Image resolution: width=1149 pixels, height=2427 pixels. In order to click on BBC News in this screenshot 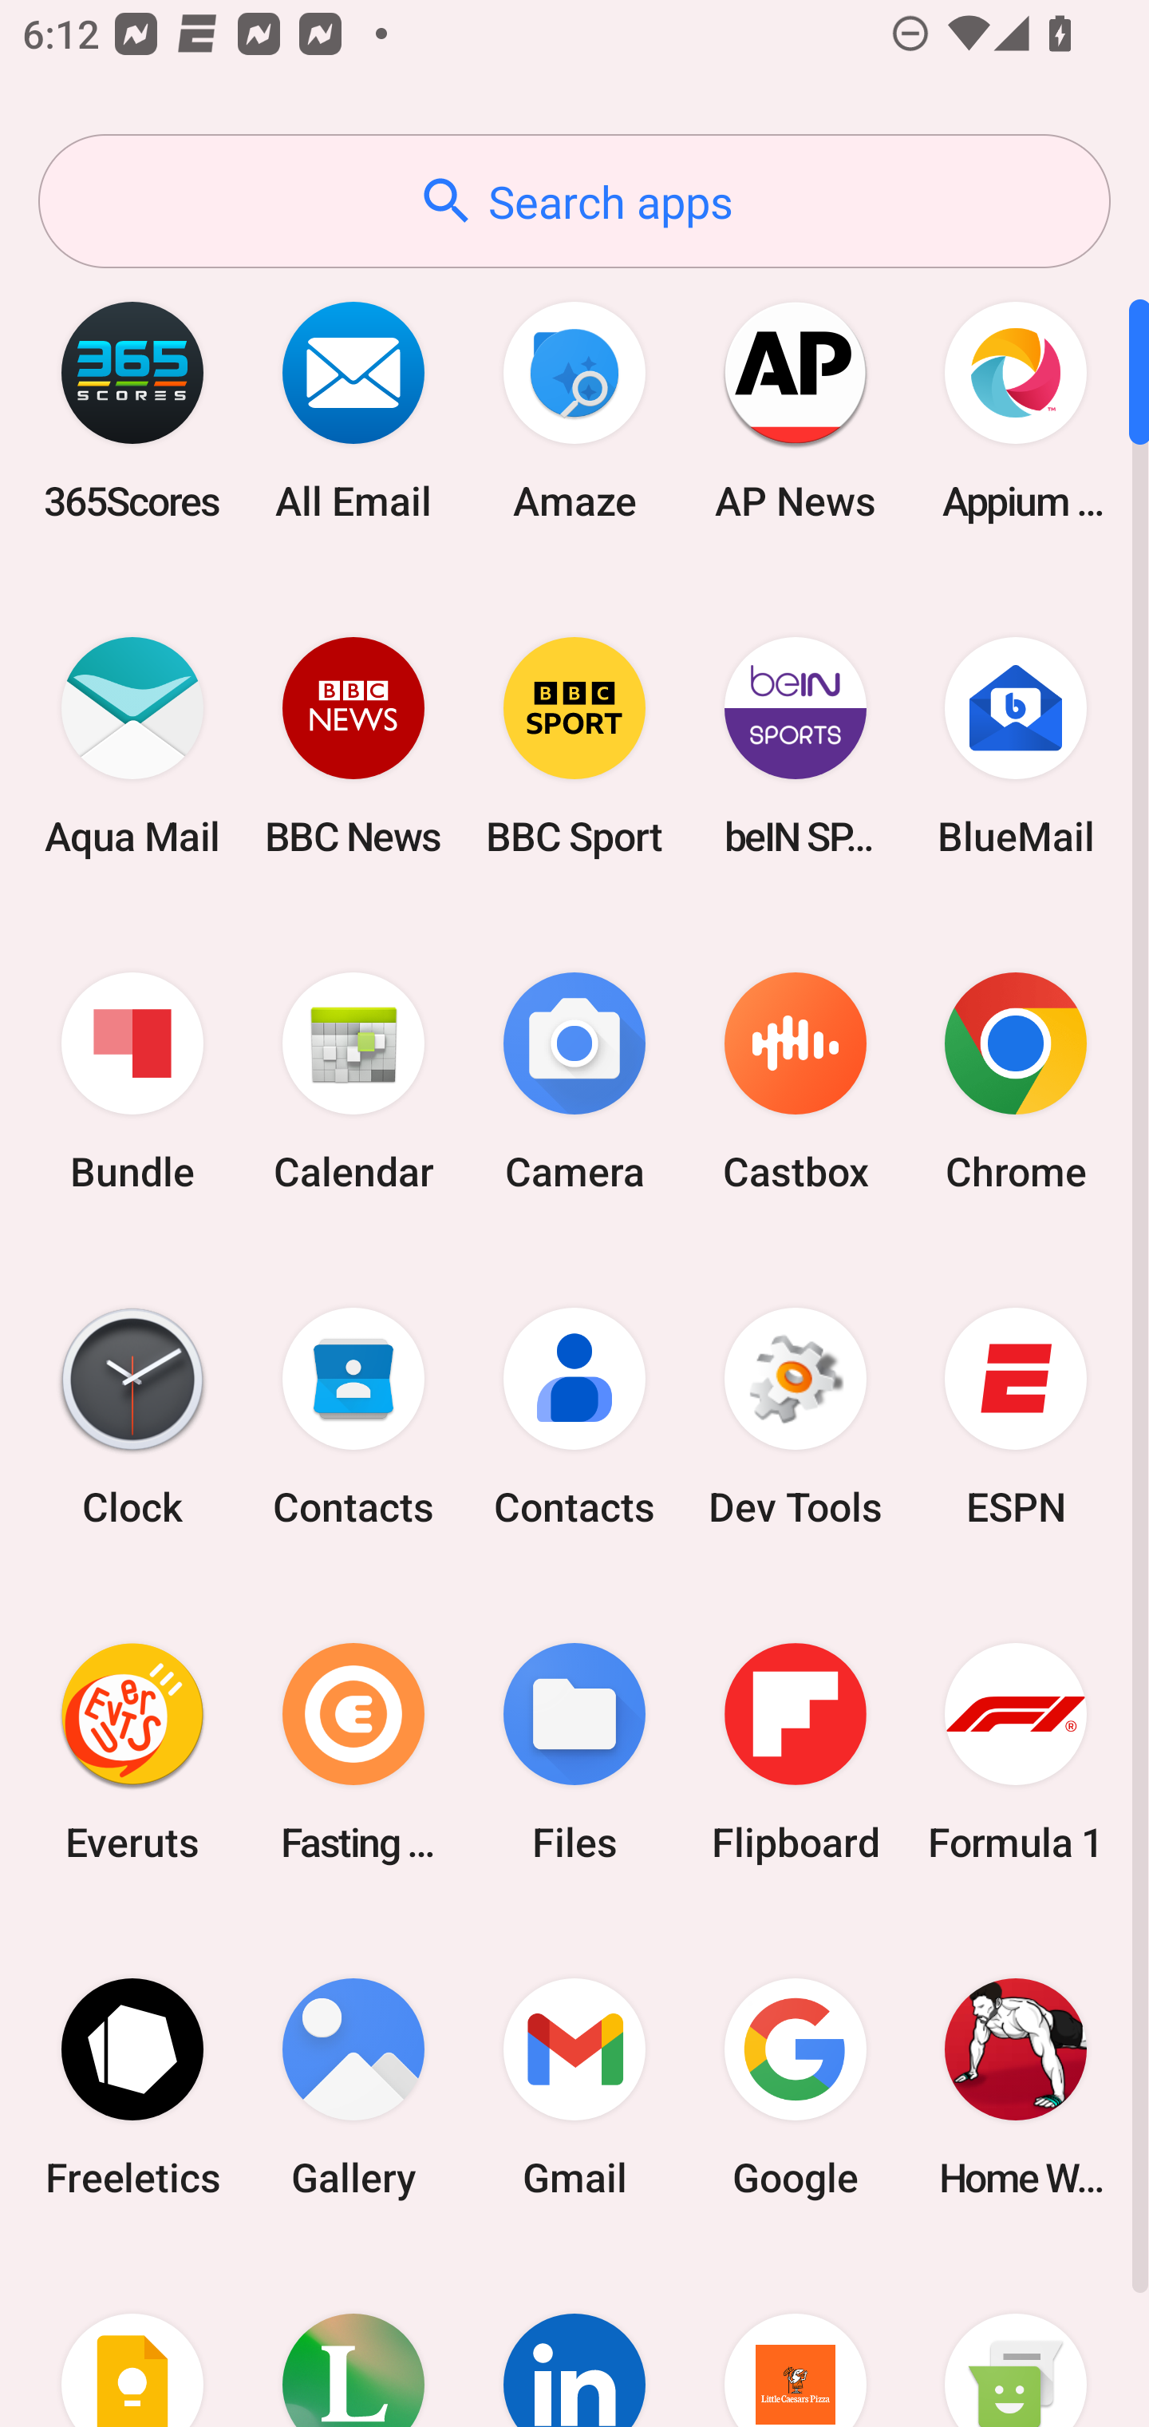, I will do `click(353, 746)`.